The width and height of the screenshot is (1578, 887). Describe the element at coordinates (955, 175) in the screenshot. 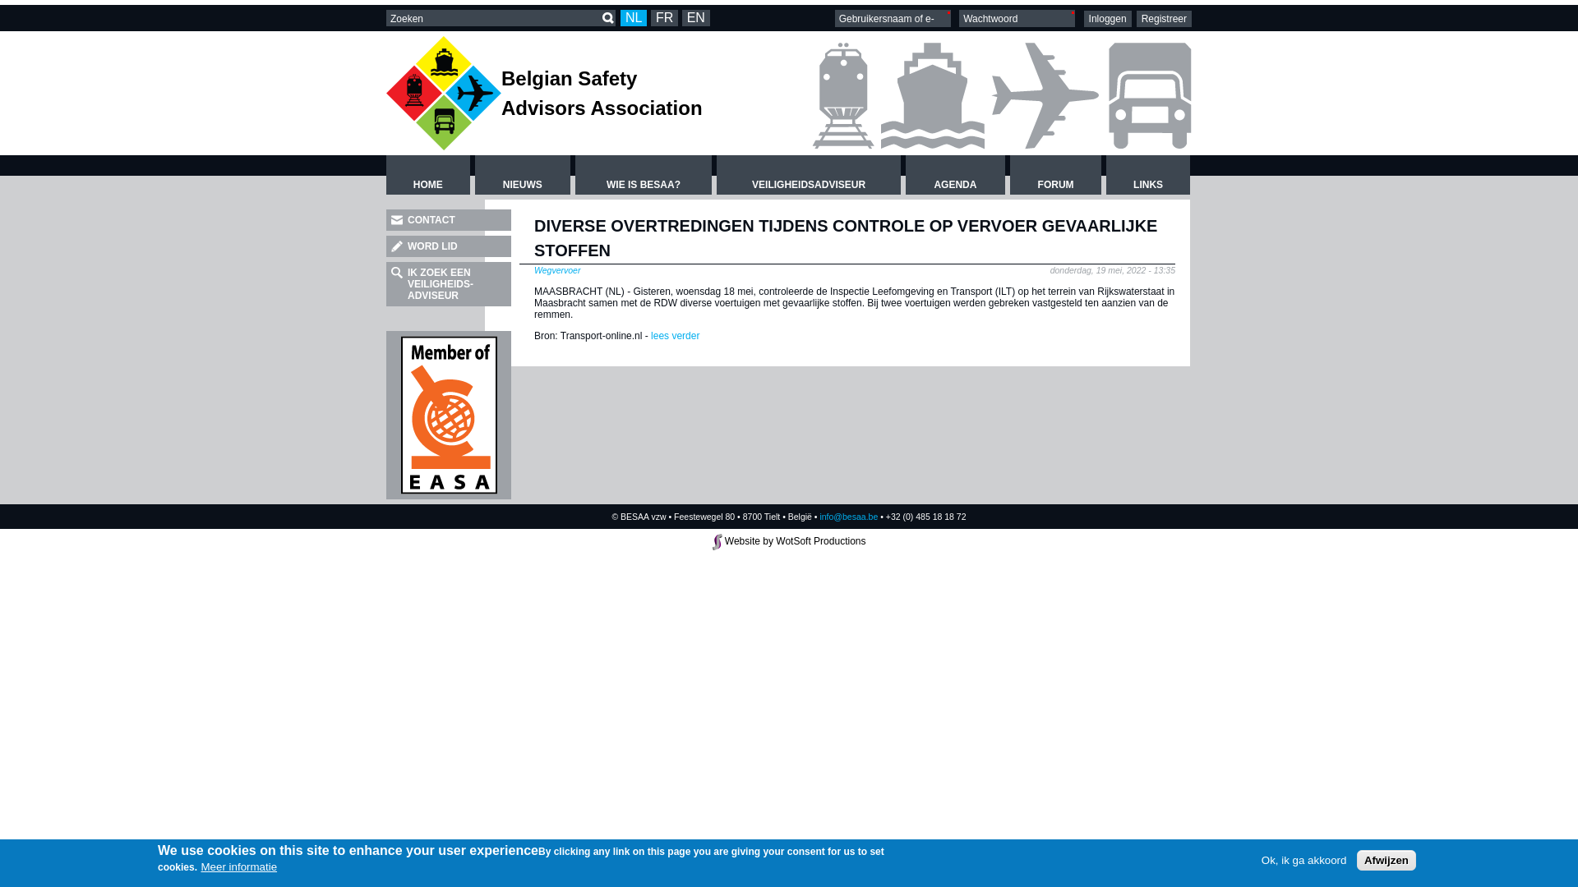

I see `AGENDA` at that location.